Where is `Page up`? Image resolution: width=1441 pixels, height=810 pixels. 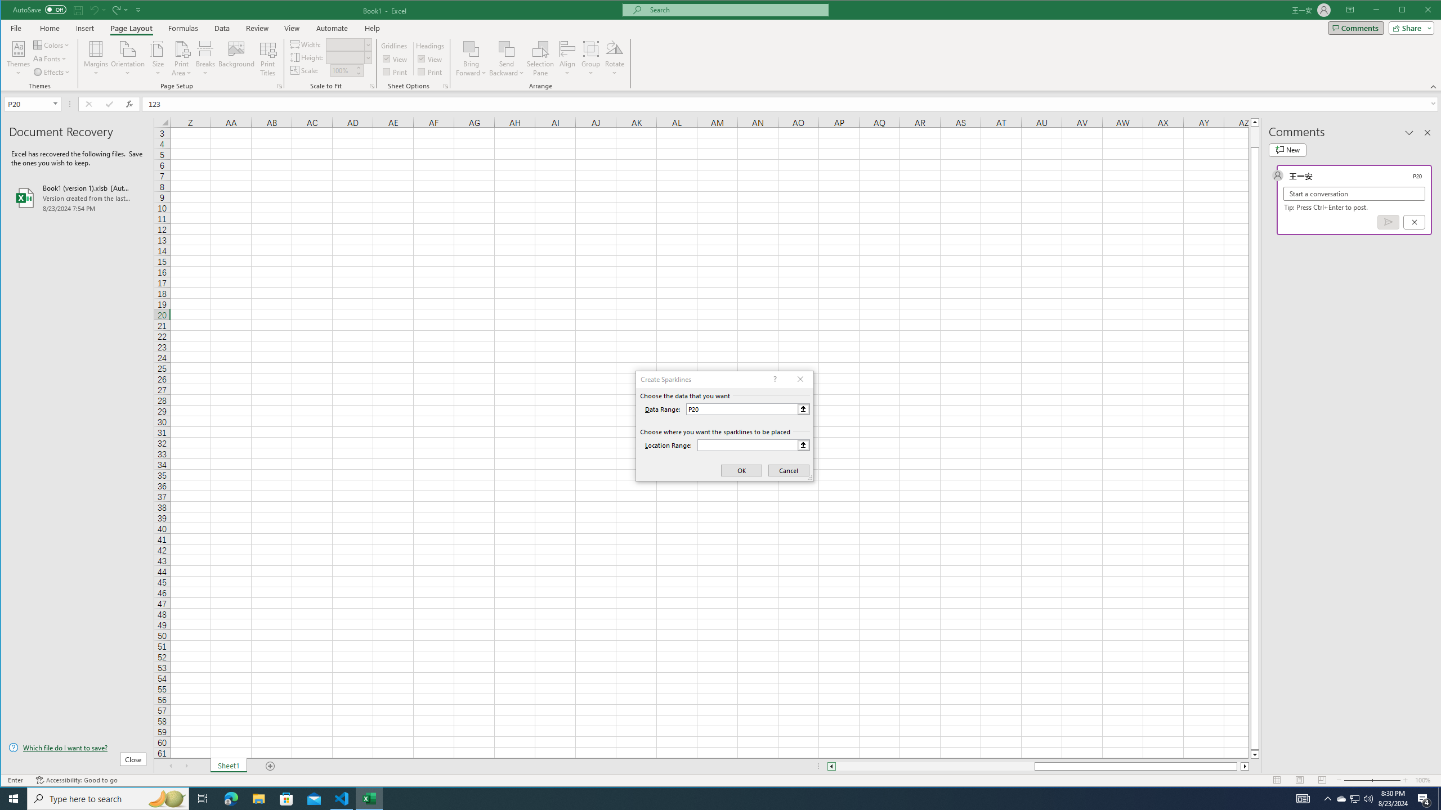 Page up is located at coordinates (1255, 137).